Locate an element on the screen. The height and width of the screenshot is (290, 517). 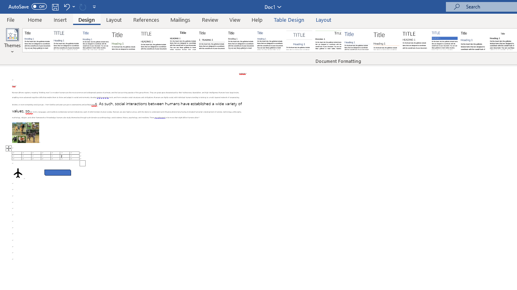
Themes is located at coordinates (12, 41).